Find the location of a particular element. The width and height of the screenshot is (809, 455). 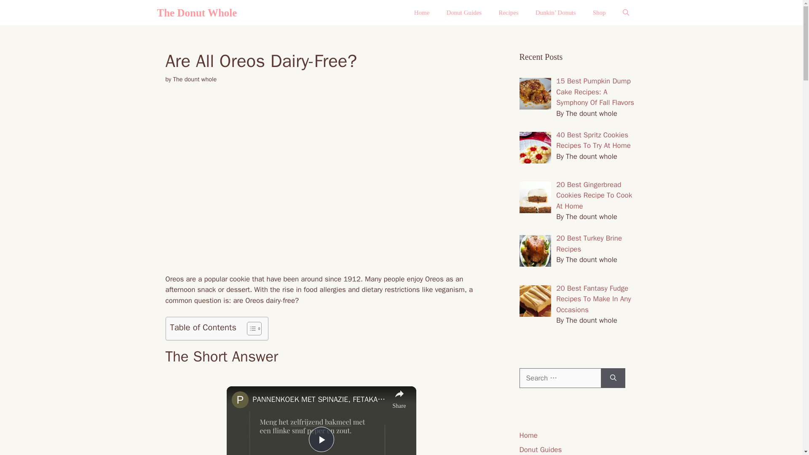

View all posts by The dount whole is located at coordinates (195, 79).